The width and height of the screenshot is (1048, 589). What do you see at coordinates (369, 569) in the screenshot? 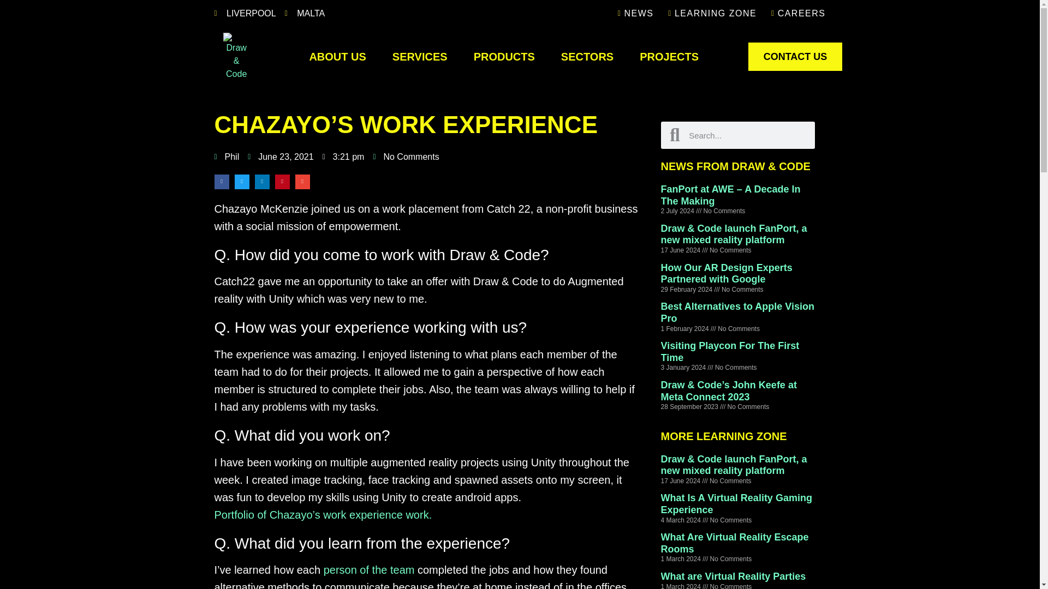
I see `person of the team` at bounding box center [369, 569].